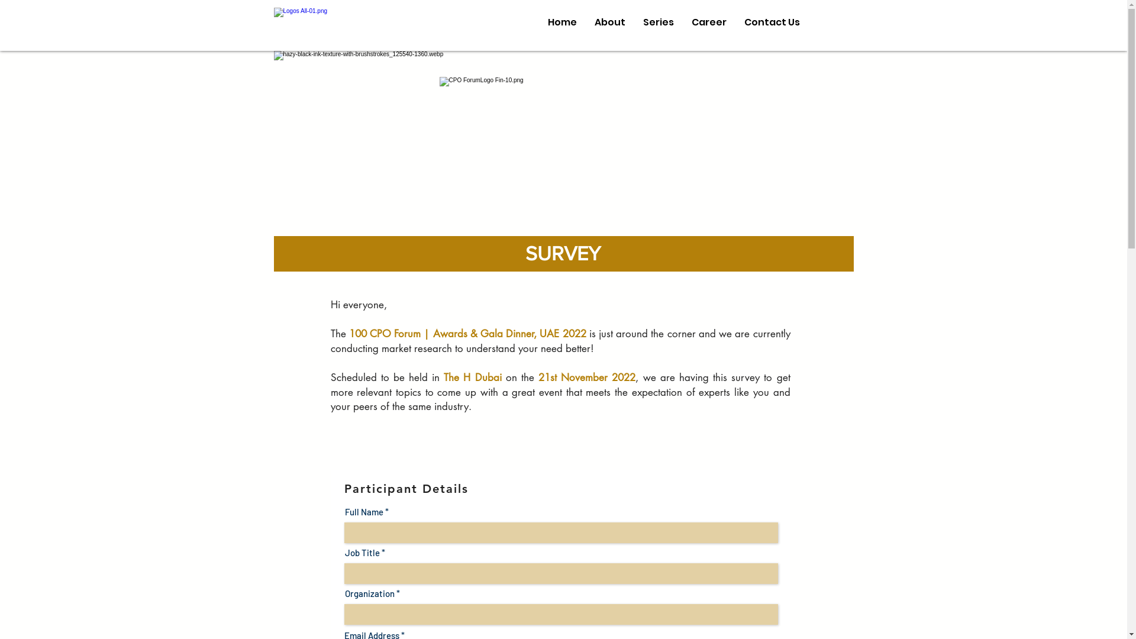  What do you see at coordinates (346, 22) in the screenshot?
I see `3novex logo W-02.png` at bounding box center [346, 22].